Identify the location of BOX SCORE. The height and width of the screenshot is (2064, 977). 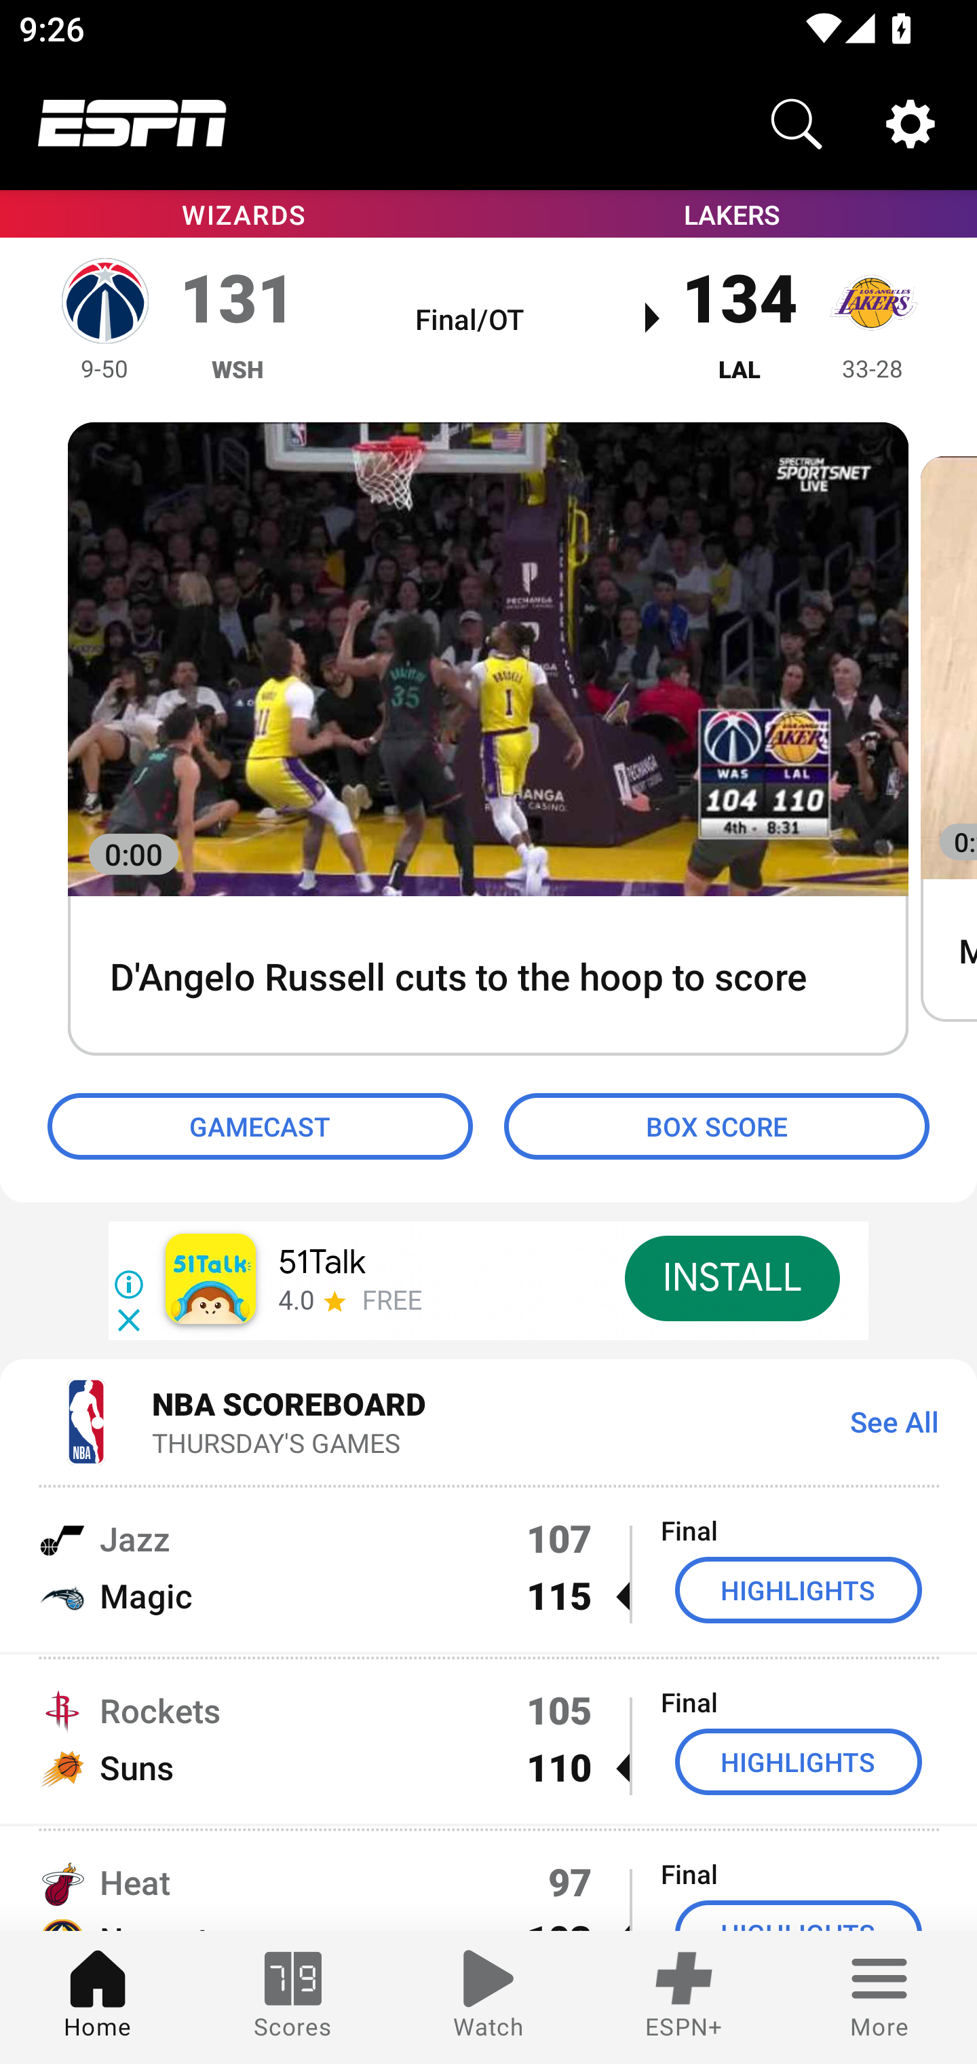
(716, 1127).